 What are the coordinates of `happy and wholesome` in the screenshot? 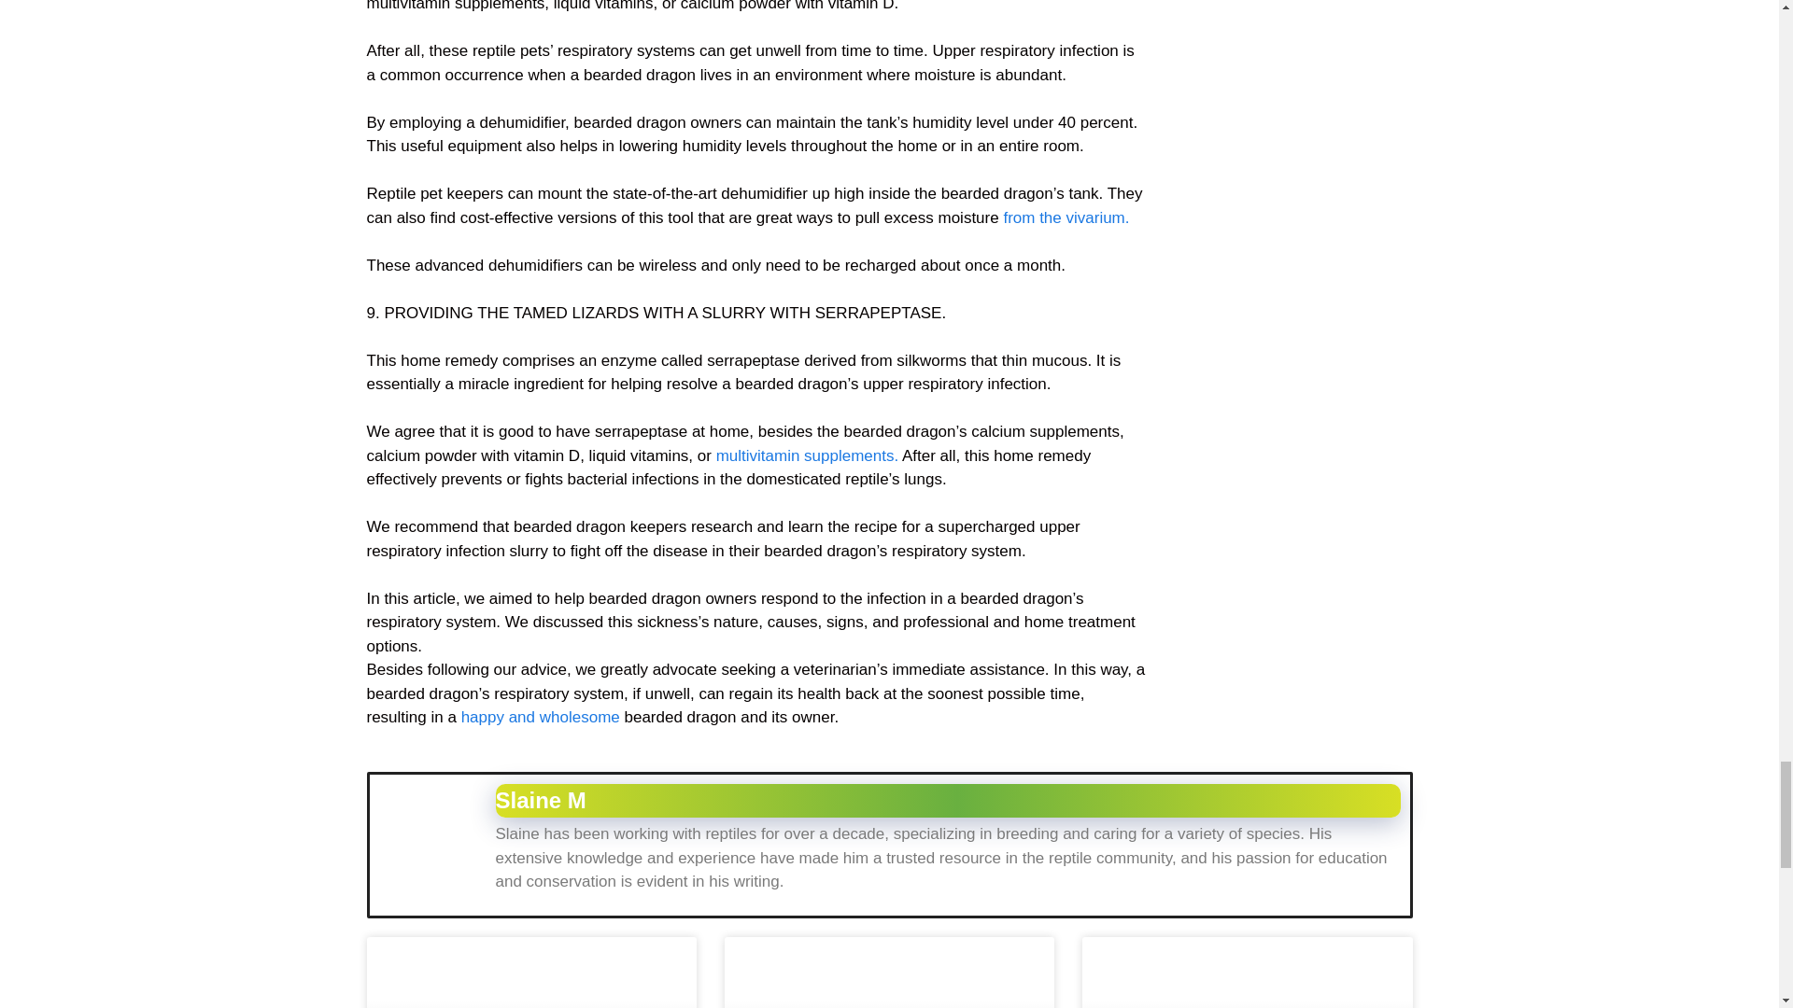 It's located at (540, 717).